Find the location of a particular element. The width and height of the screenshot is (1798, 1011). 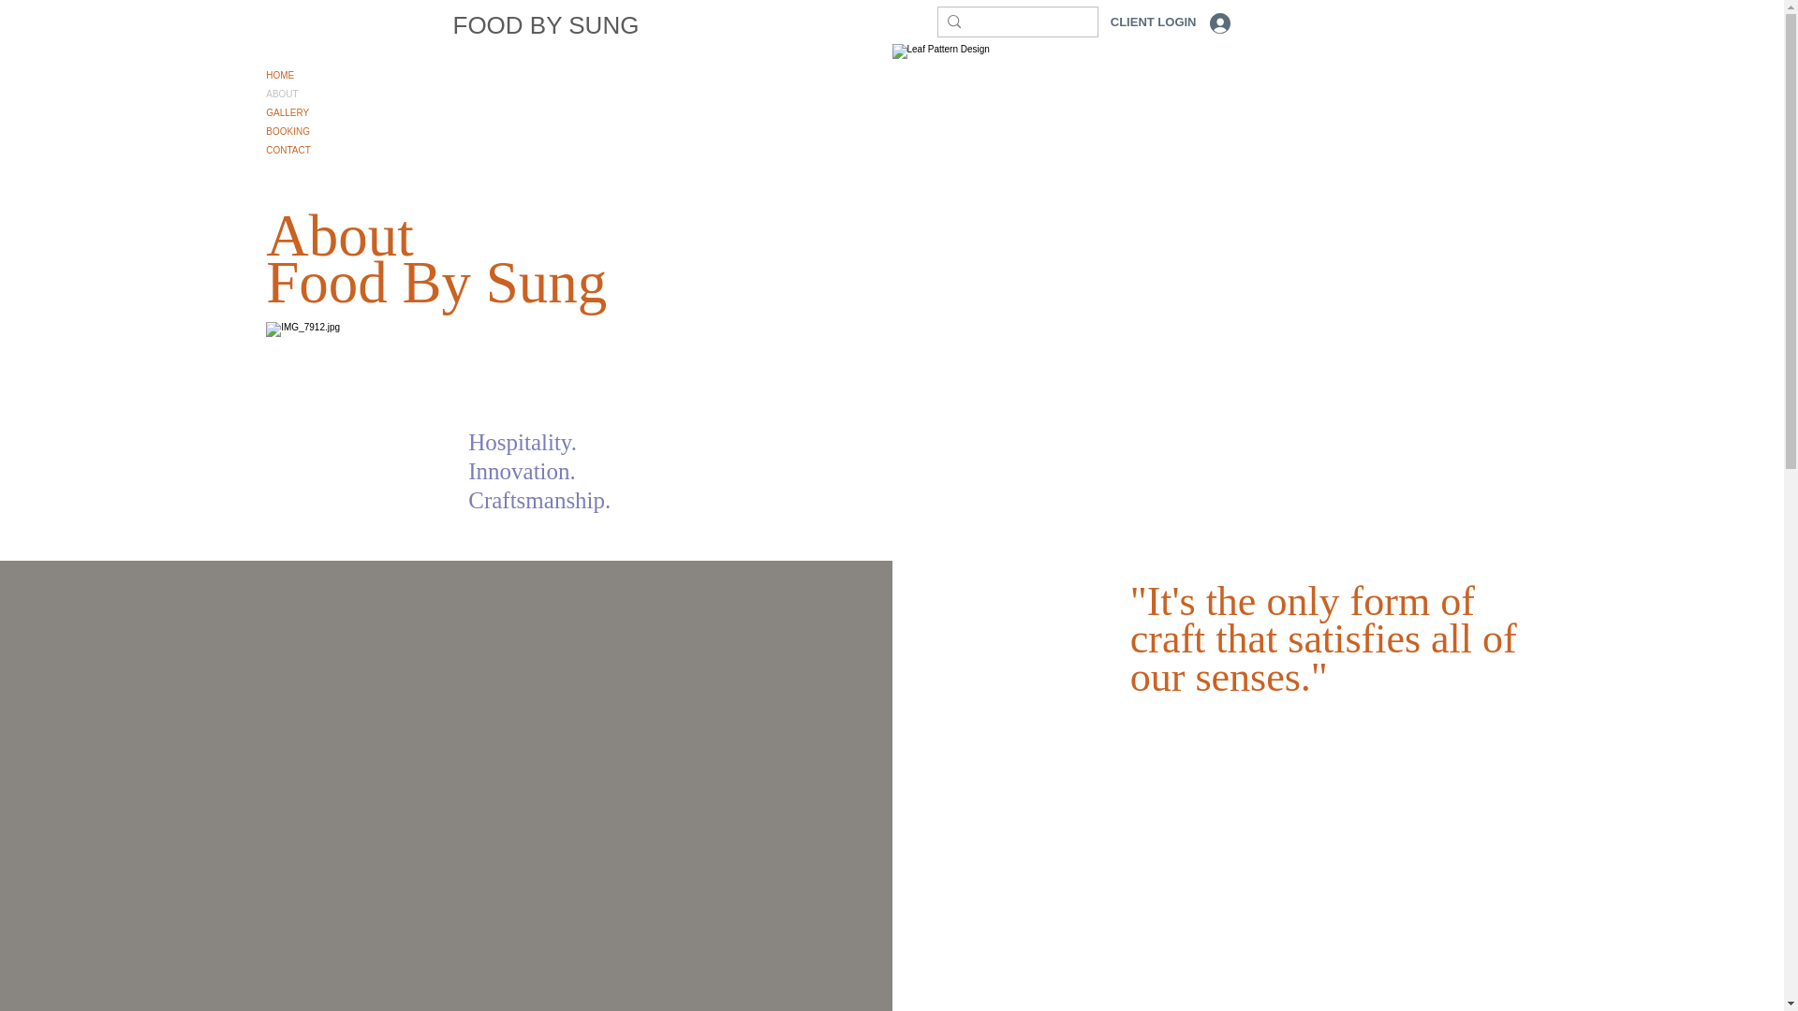

FOOD BY SUNG is located at coordinates (546, 24).